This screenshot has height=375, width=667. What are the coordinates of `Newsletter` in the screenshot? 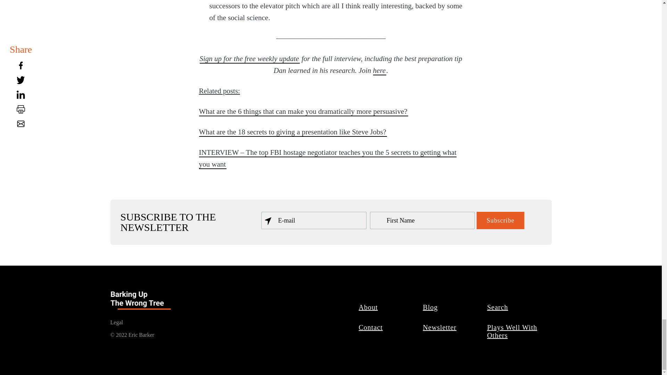 It's located at (440, 327).